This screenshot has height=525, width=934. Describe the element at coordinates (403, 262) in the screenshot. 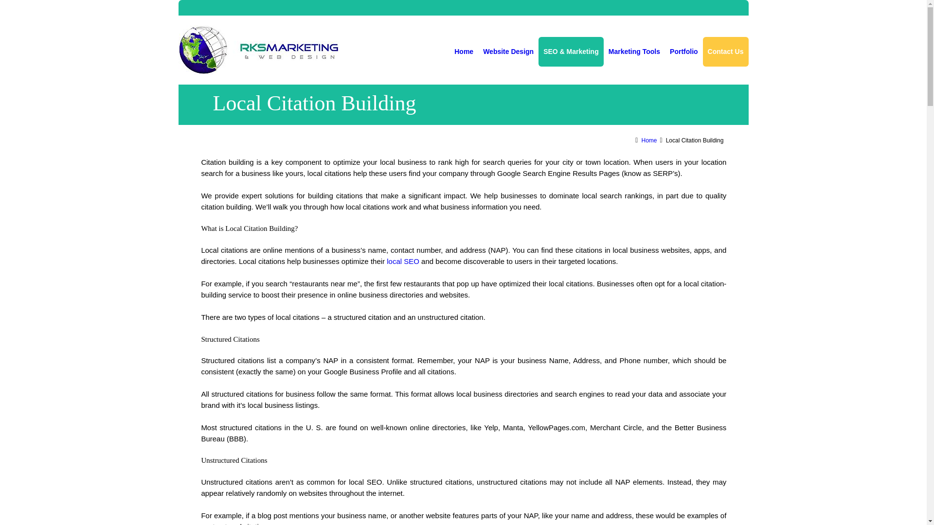

I see `local SEO` at that location.